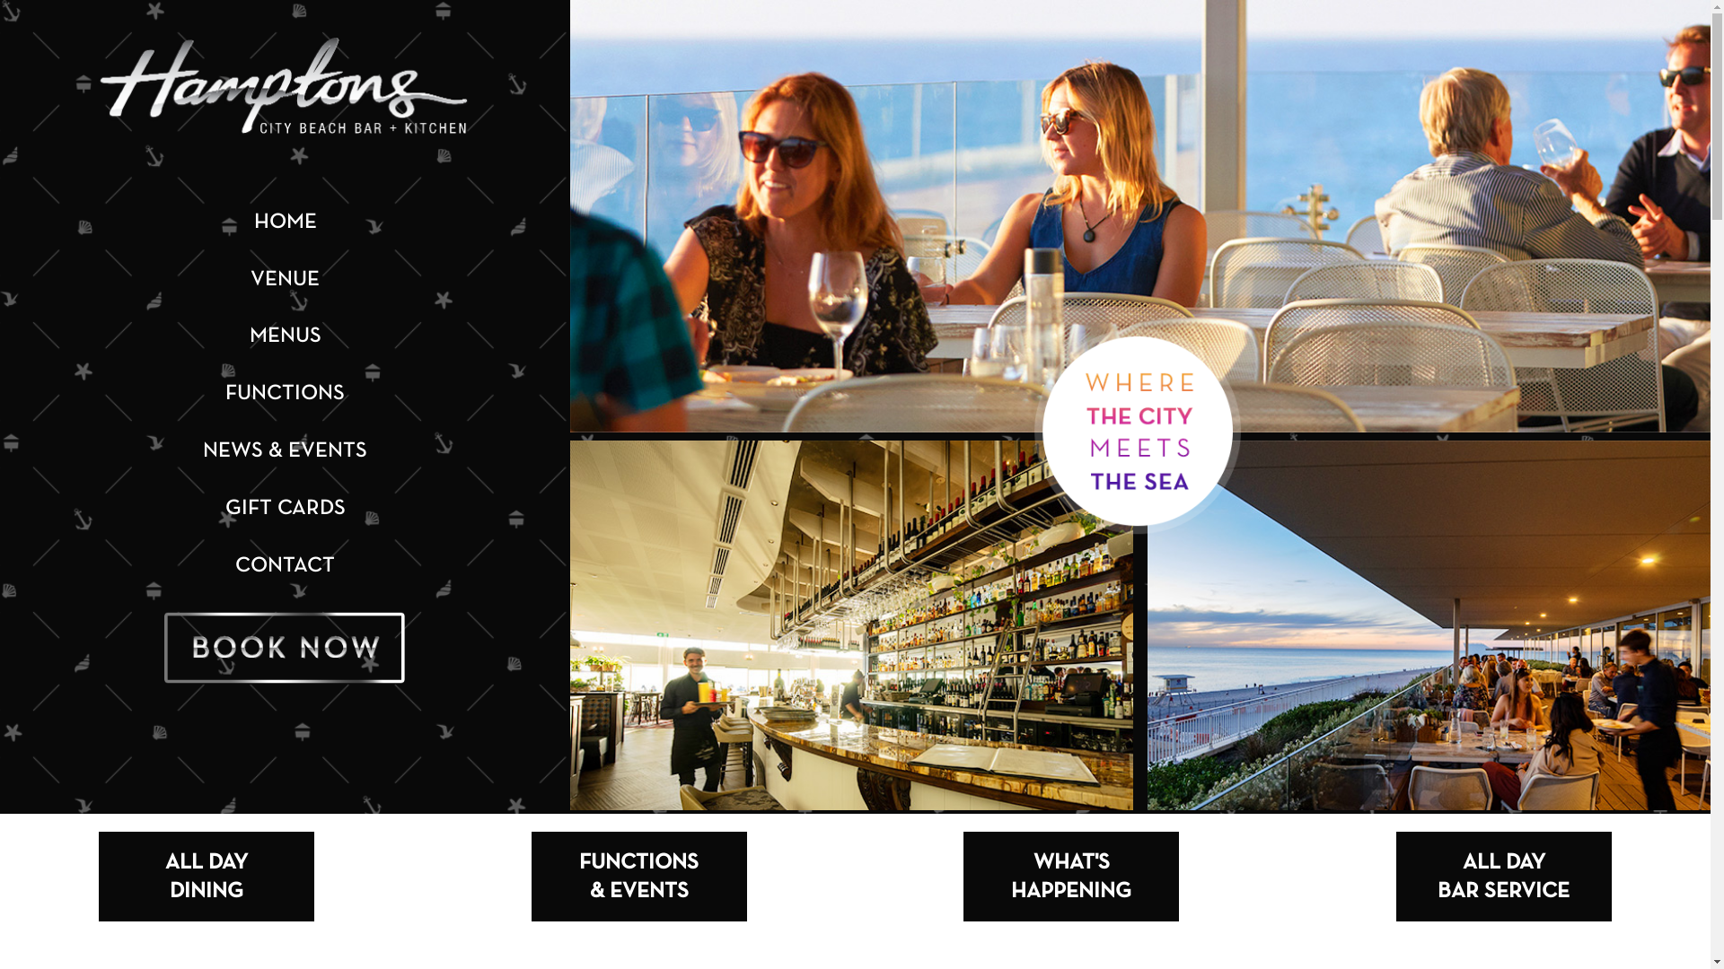  I want to click on MENUS, so click(286, 336).